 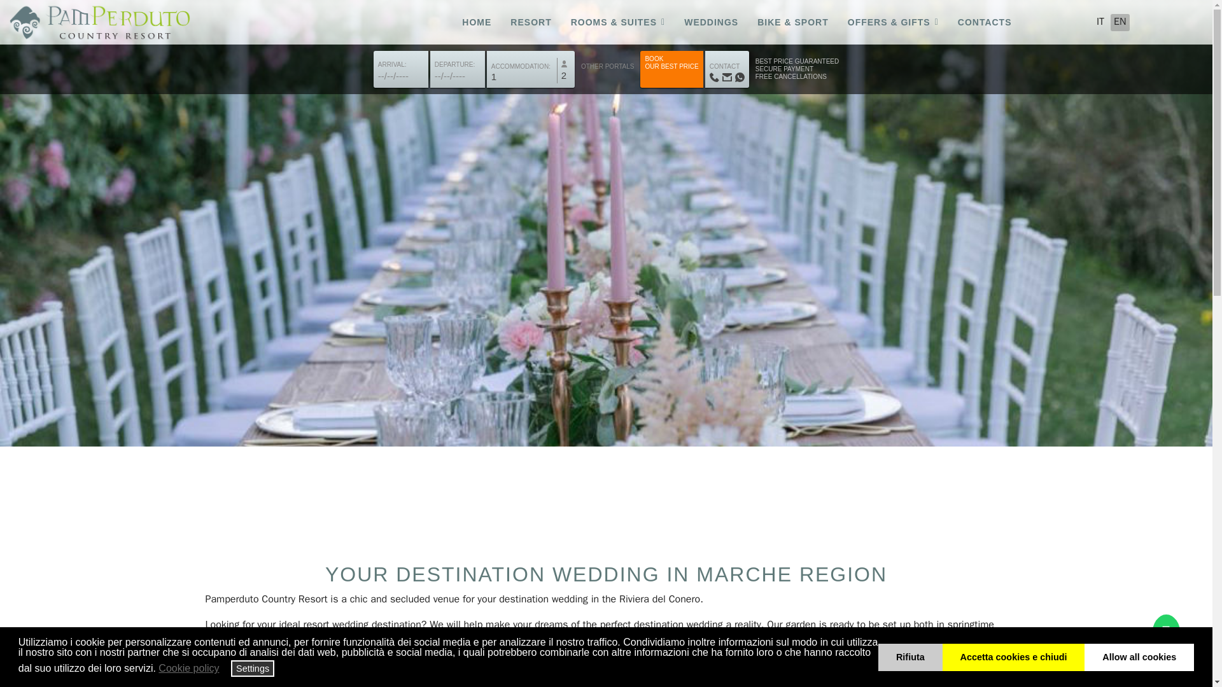 What do you see at coordinates (476, 22) in the screenshot?
I see `HOME` at bounding box center [476, 22].